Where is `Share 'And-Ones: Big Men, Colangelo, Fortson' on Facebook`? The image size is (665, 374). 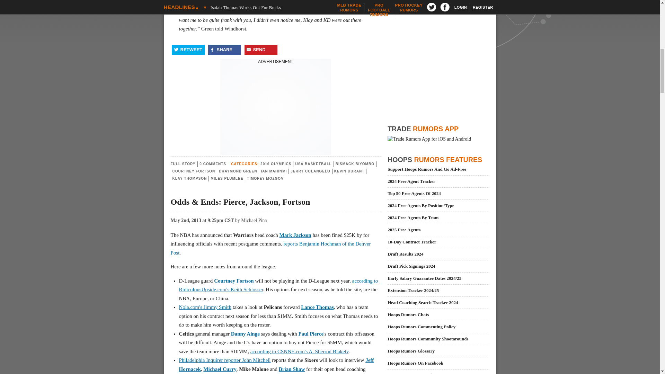
Share 'And-Ones: Big Men, Colangelo, Fortson' on Facebook is located at coordinates (224, 50).